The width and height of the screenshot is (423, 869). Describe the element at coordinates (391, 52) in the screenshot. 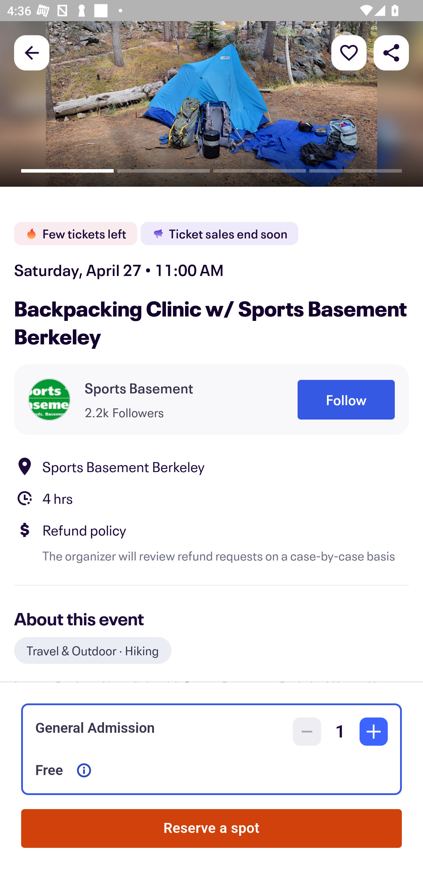

I see `Share` at that location.